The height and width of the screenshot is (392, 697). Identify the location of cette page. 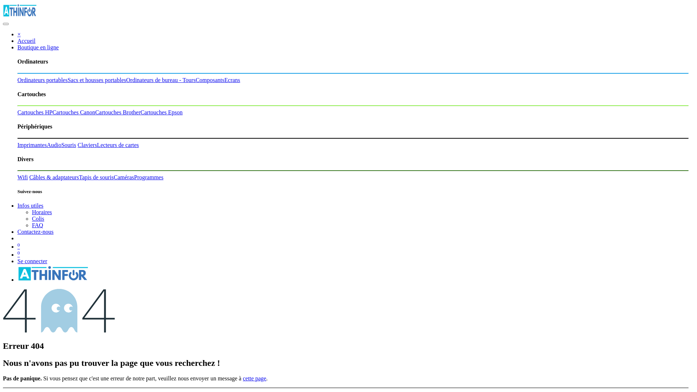
(254, 378).